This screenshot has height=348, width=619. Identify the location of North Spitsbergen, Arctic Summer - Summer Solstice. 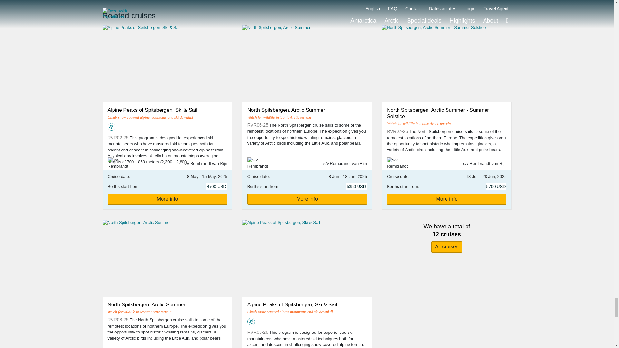
(433, 28).